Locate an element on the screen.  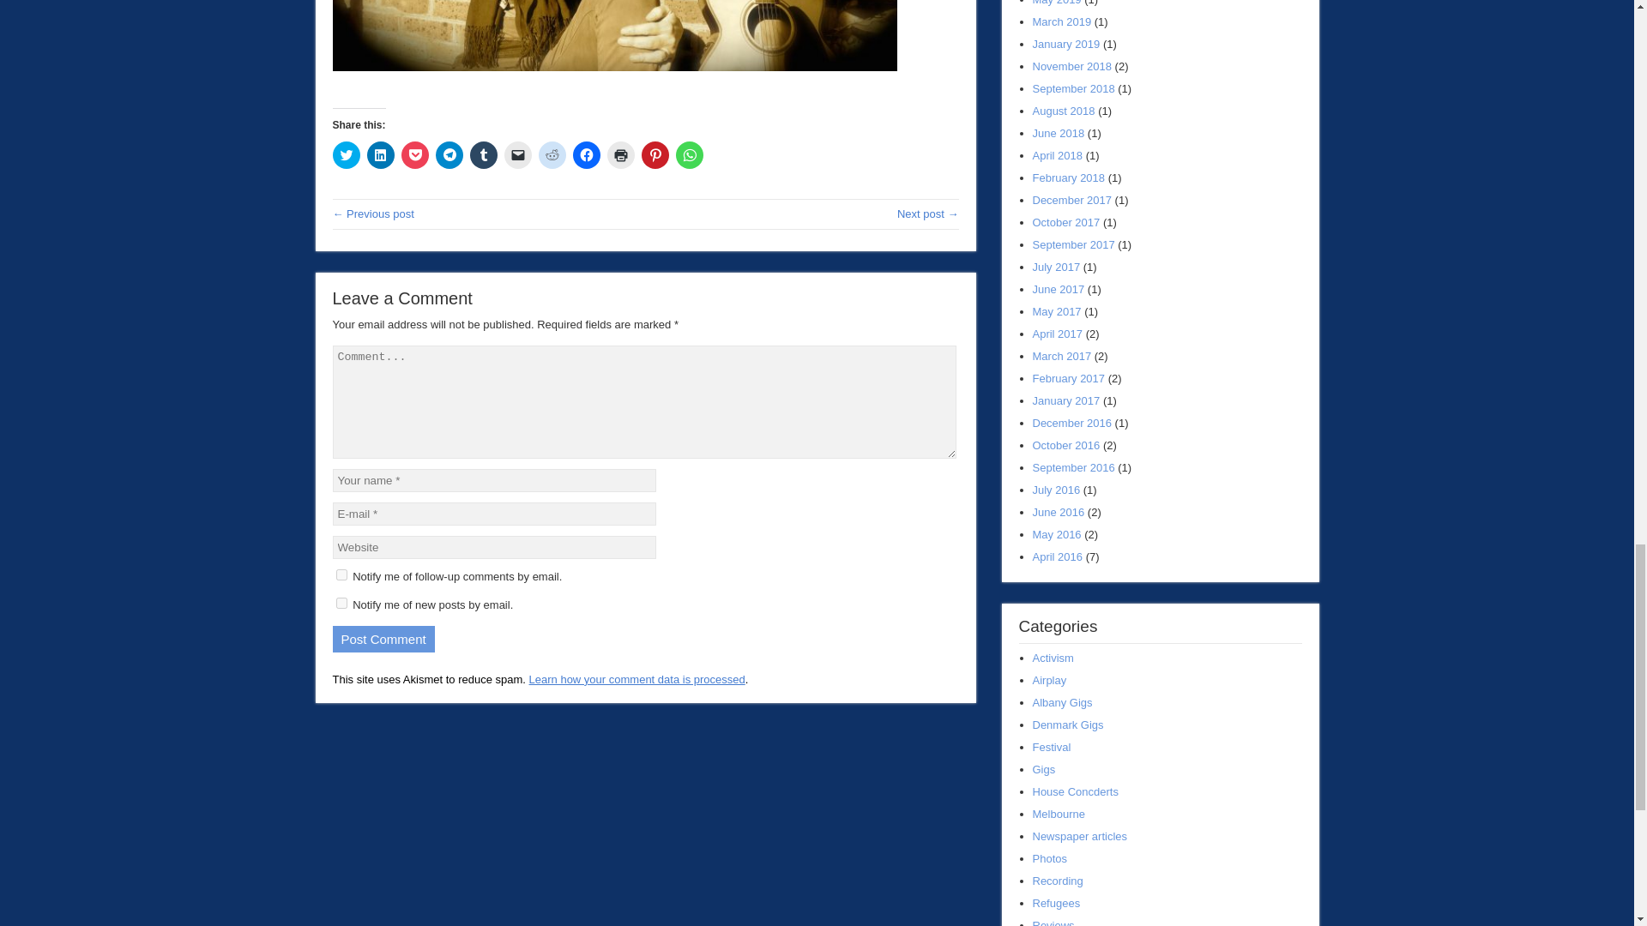
Click to share on Tumblr is located at coordinates (483, 154).